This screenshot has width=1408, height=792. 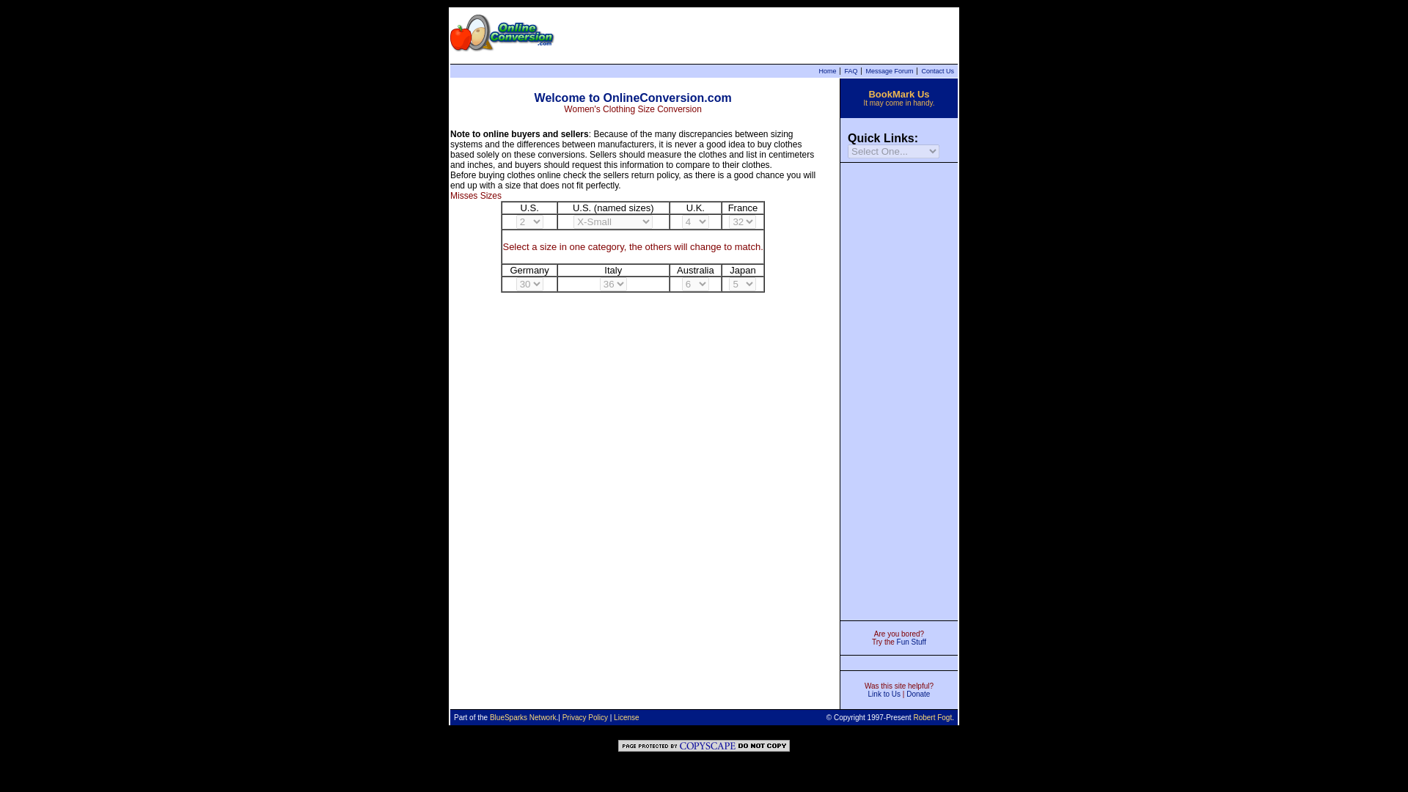 I want to click on Privacy Policy, so click(x=585, y=717).